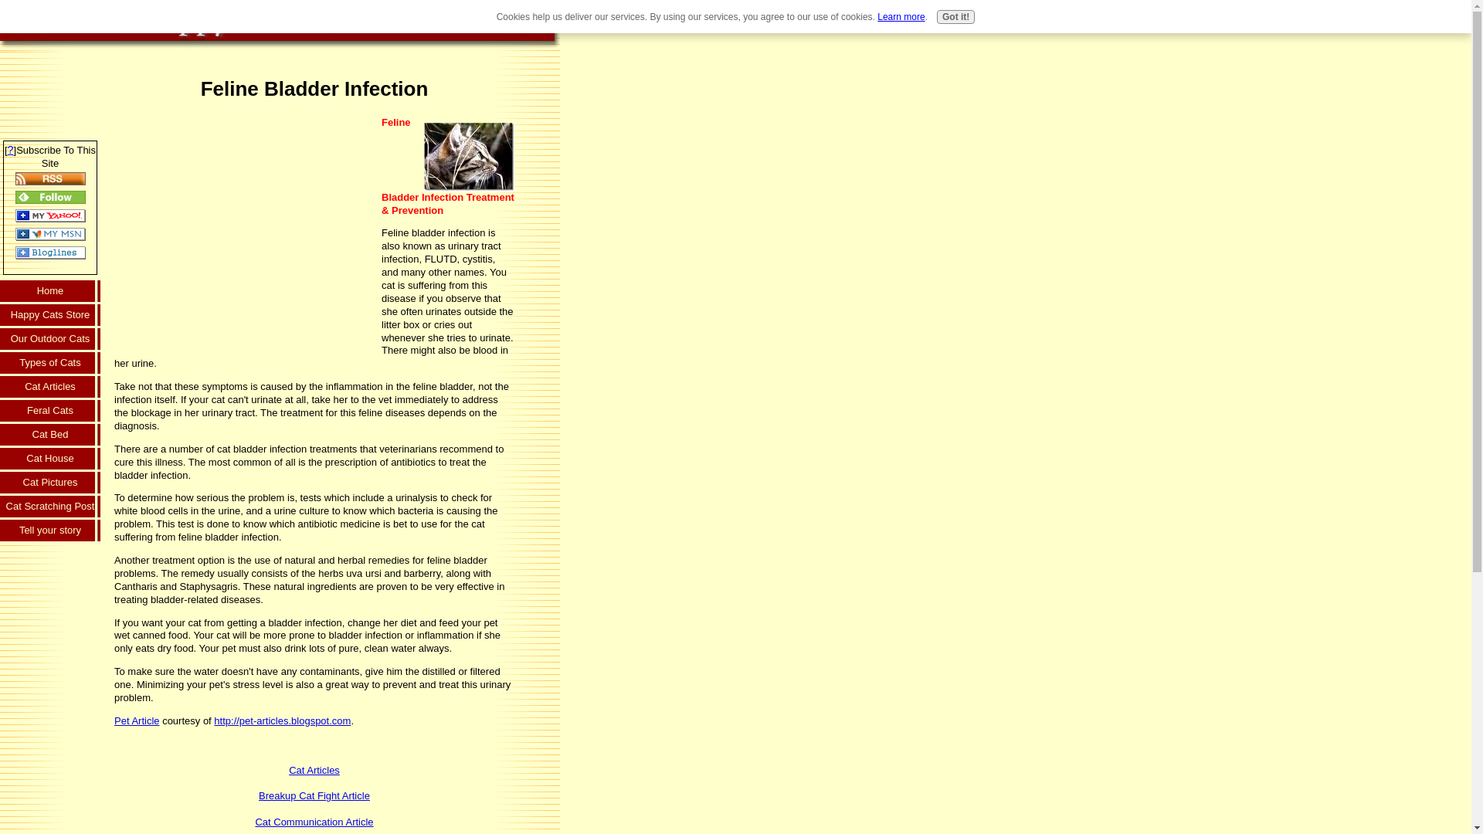 The width and height of the screenshot is (1483, 834). What do you see at coordinates (314, 795) in the screenshot?
I see `Breakup Cat Fight Article` at bounding box center [314, 795].